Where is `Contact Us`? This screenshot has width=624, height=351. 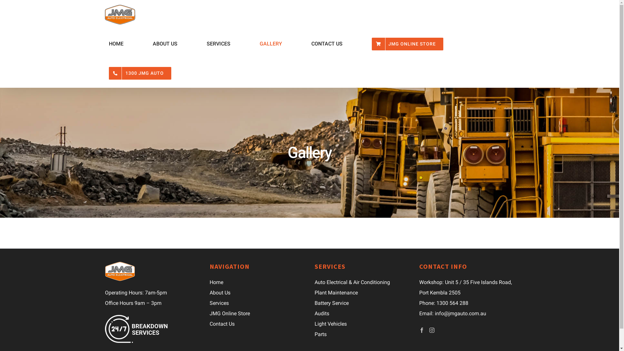 Contact Us is located at coordinates (257, 324).